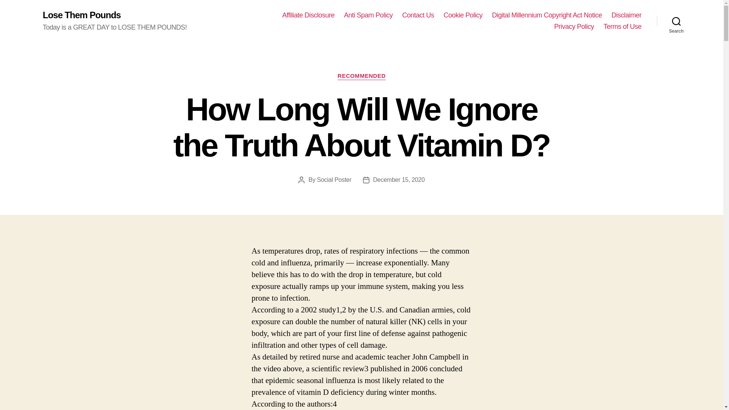  Describe the element at coordinates (334, 180) in the screenshot. I see `Social Poster` at that location.